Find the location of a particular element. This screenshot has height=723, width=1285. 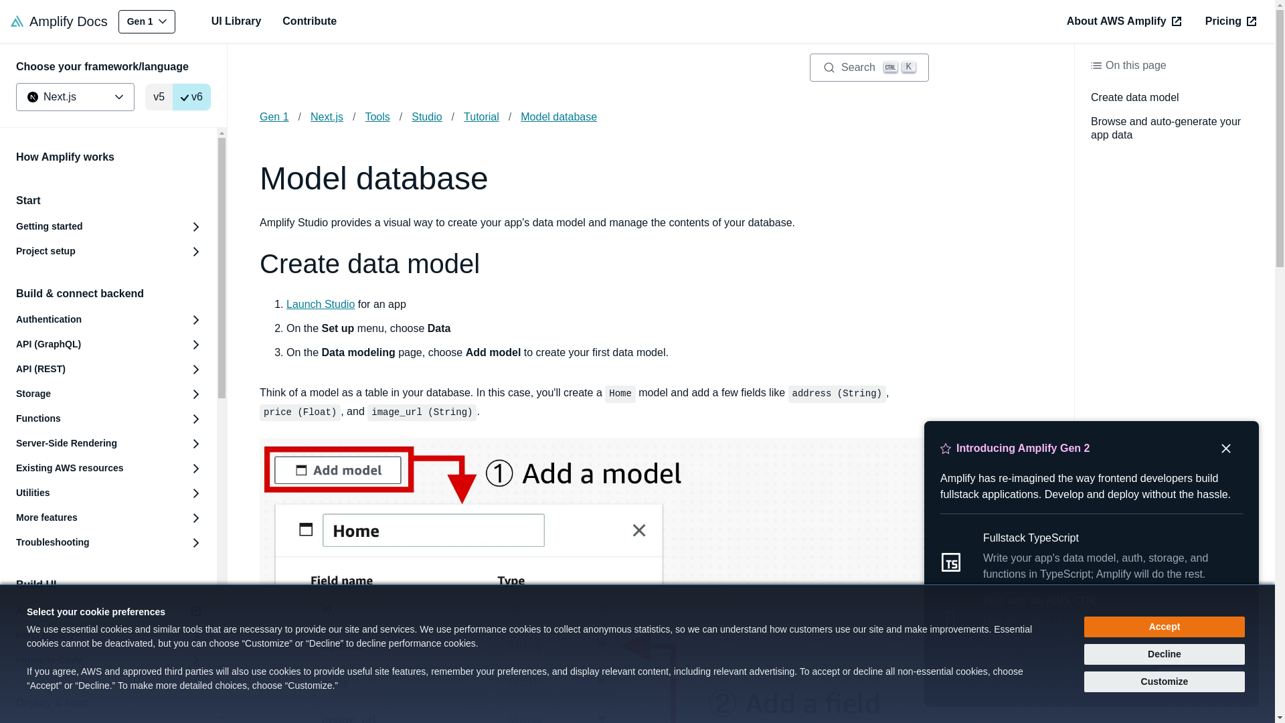

Decline is located at coordinates (637, 12).